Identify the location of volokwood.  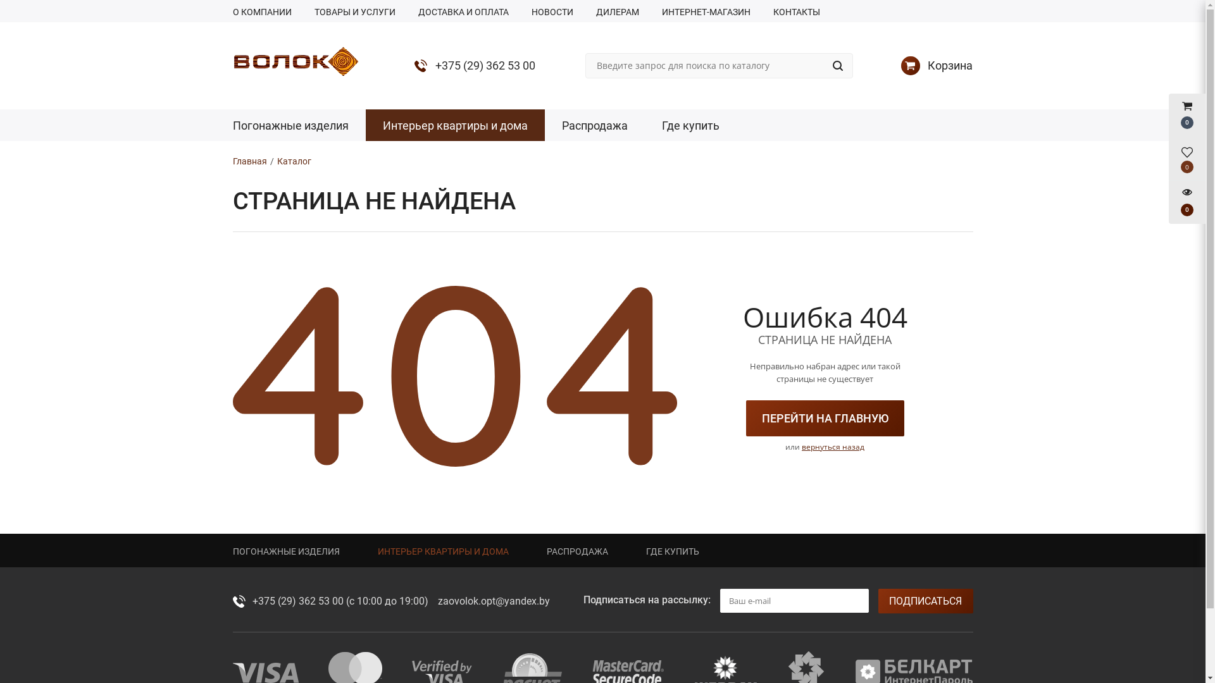
(296, 62).